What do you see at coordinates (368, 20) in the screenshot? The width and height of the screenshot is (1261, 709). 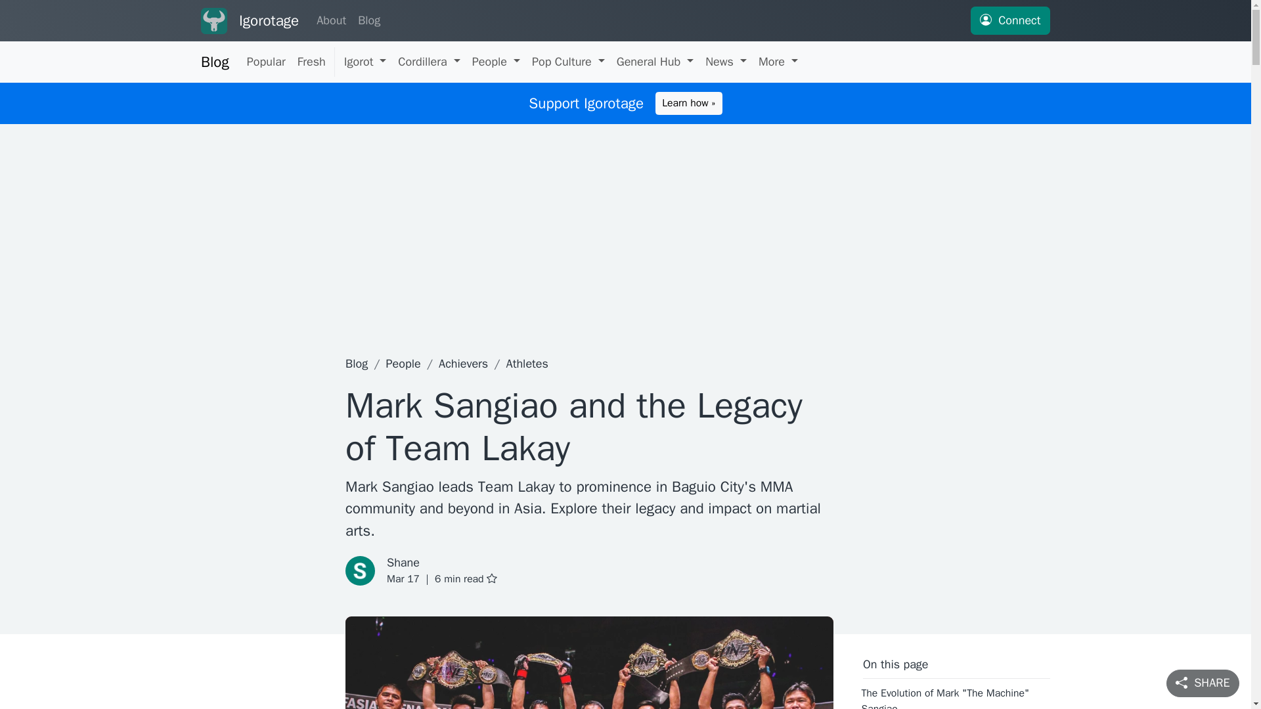 I see `Blog` at bounding box center [368, 20].